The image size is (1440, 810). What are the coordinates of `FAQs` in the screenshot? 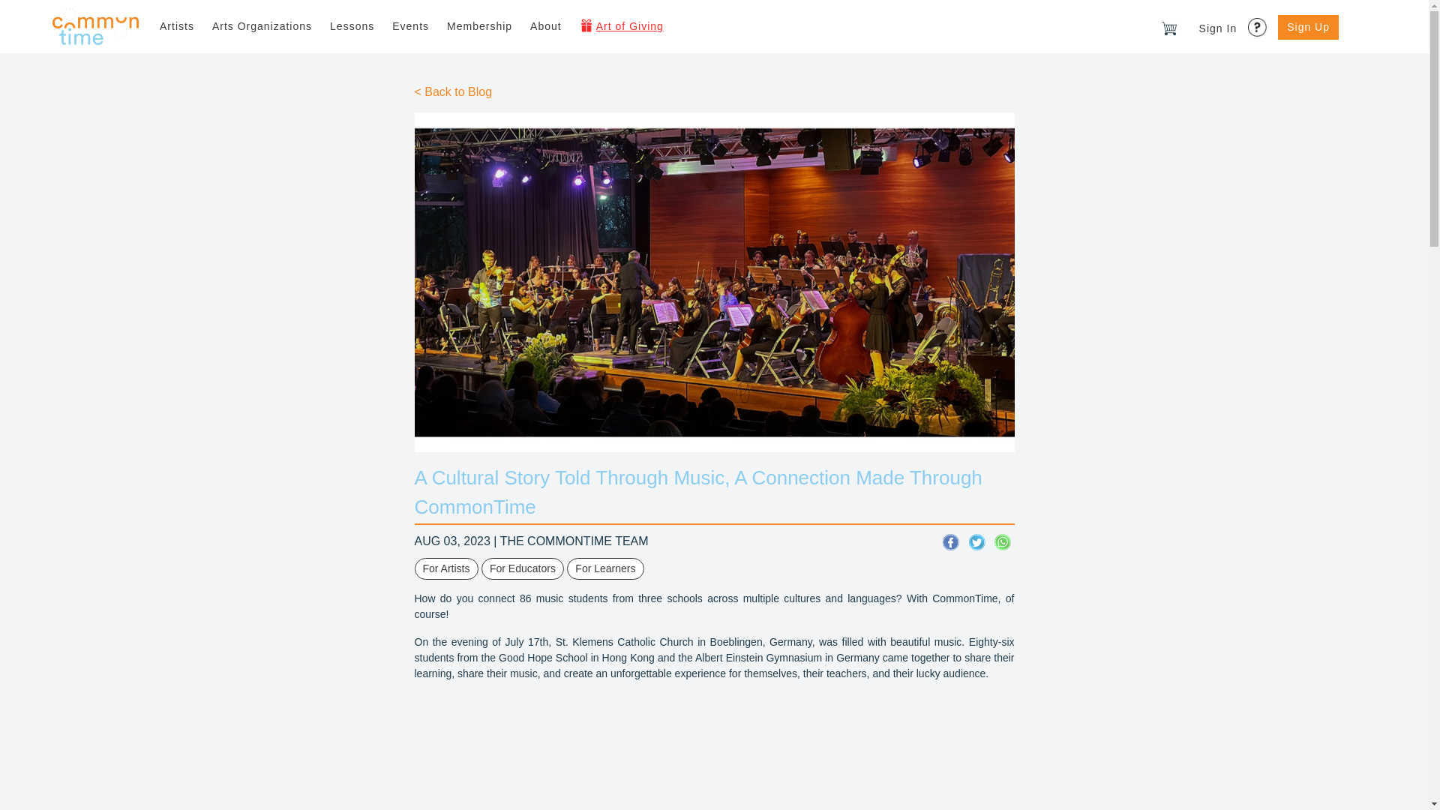 It's located at (1258, 22).